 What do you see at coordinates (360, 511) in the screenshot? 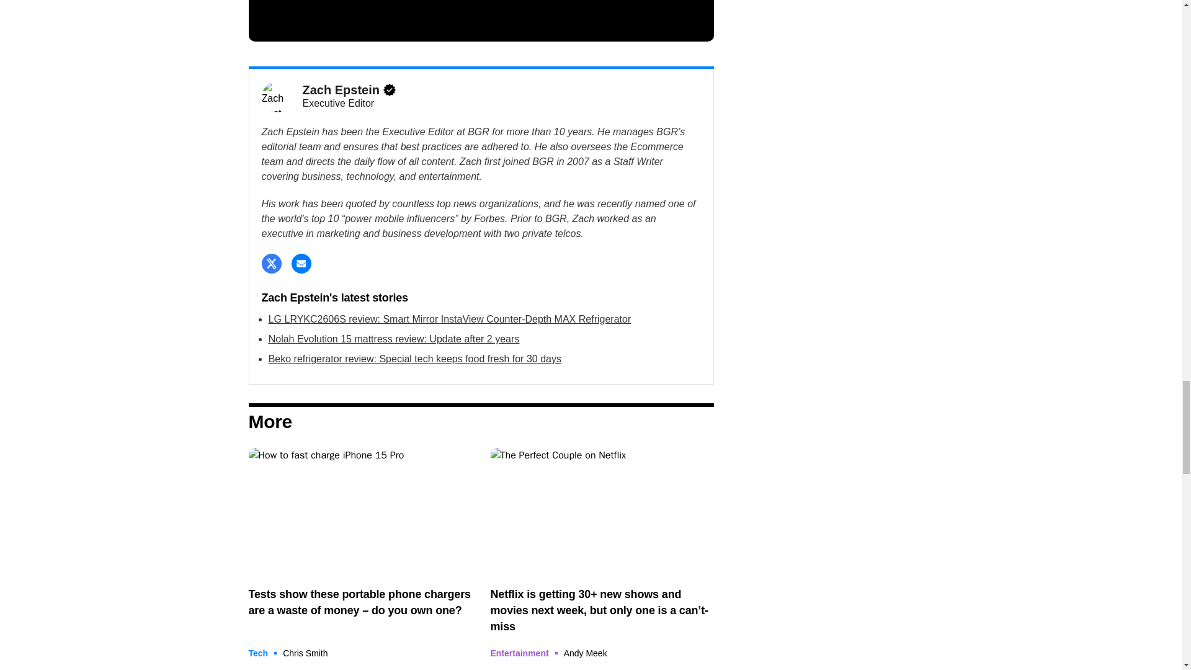
I see `Portable Phone Chargers` at bounding box center [360, 511].